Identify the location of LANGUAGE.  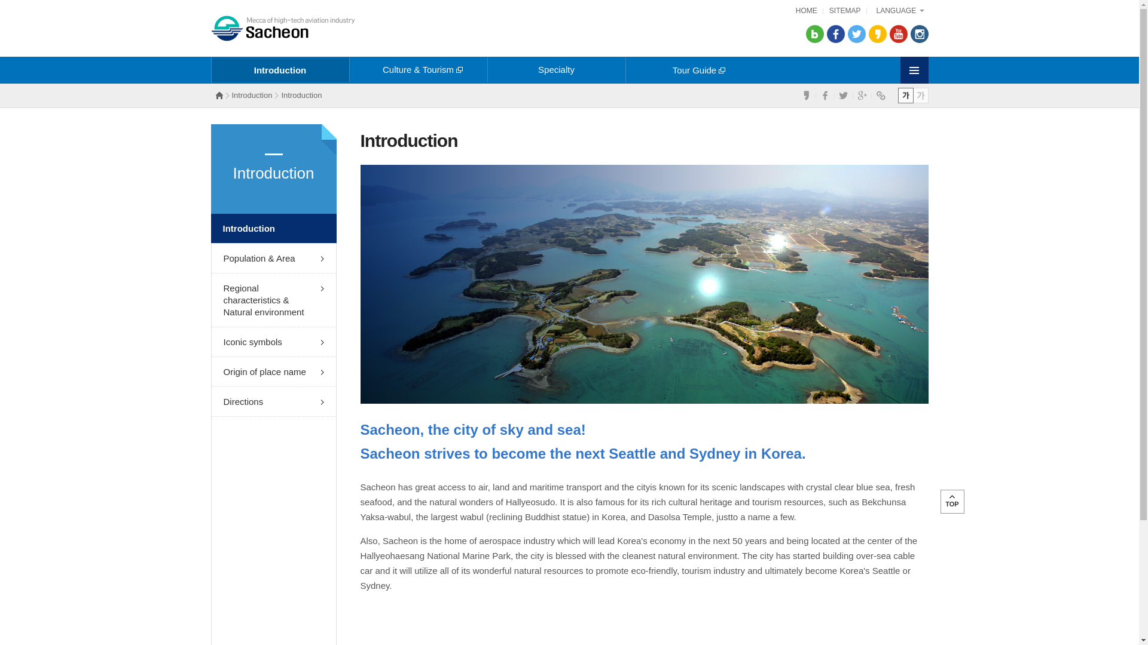
(900, 11).